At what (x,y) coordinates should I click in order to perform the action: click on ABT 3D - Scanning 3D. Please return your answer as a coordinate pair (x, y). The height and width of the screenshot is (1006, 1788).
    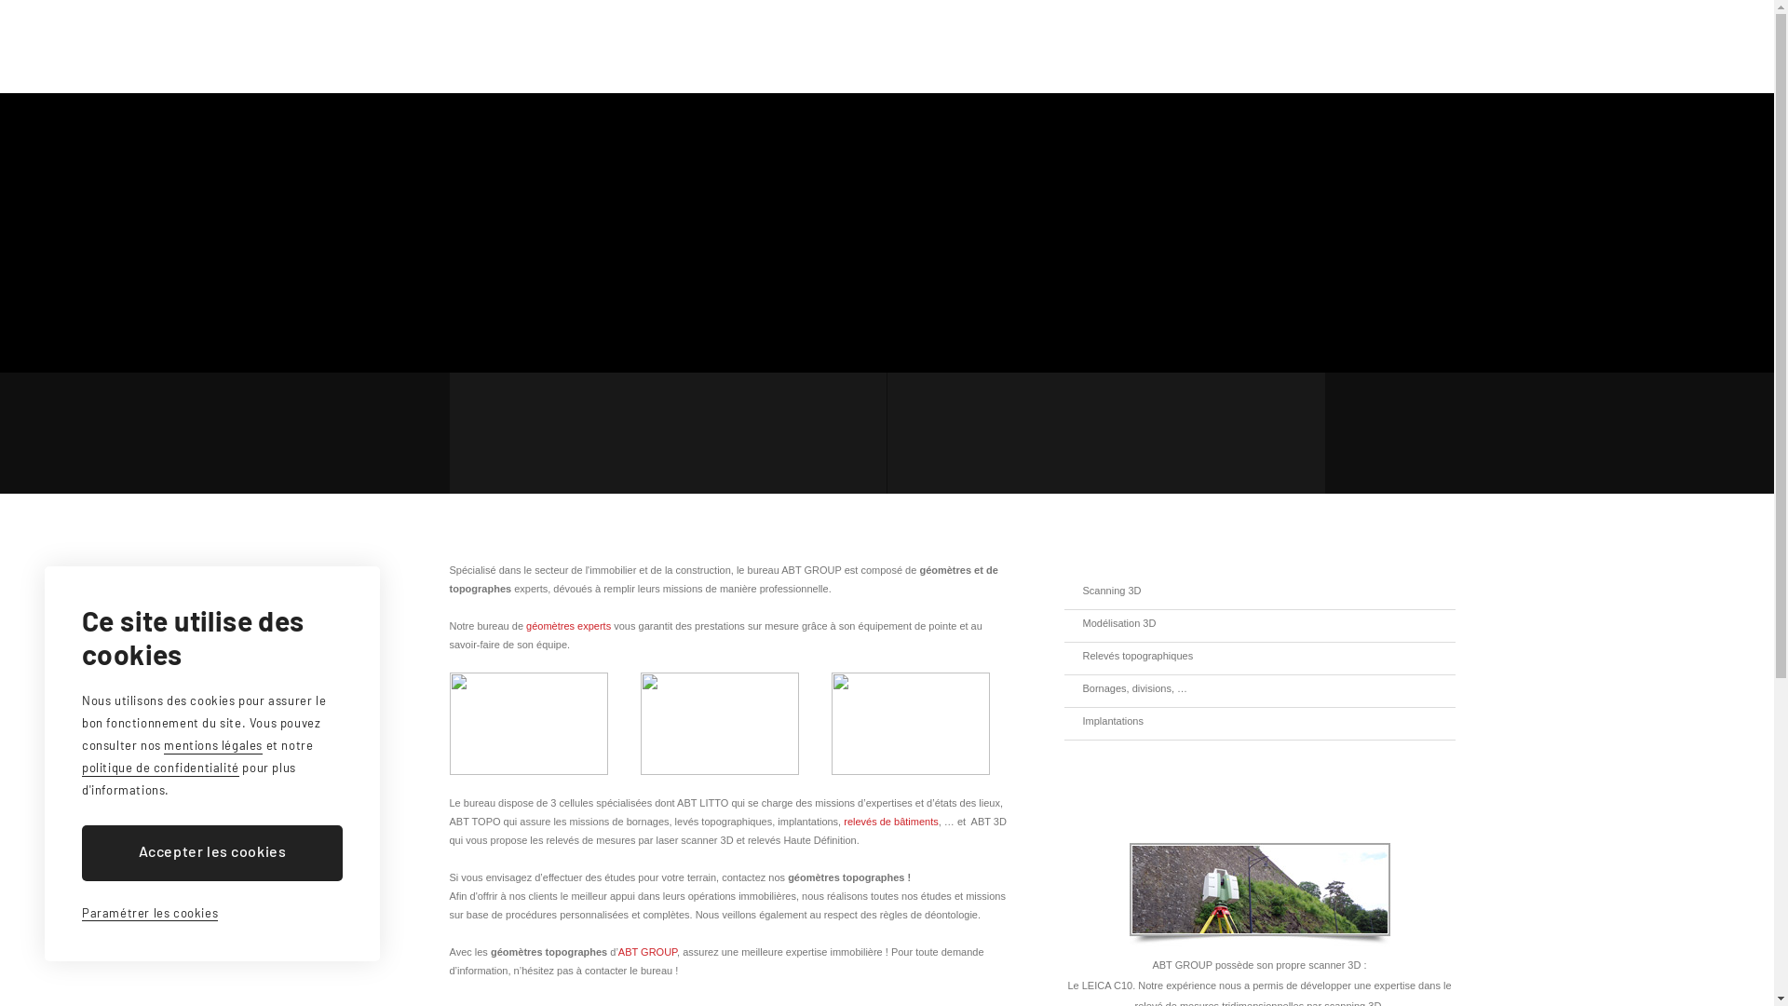
    Looking at the image, I should click on (1105, 433).